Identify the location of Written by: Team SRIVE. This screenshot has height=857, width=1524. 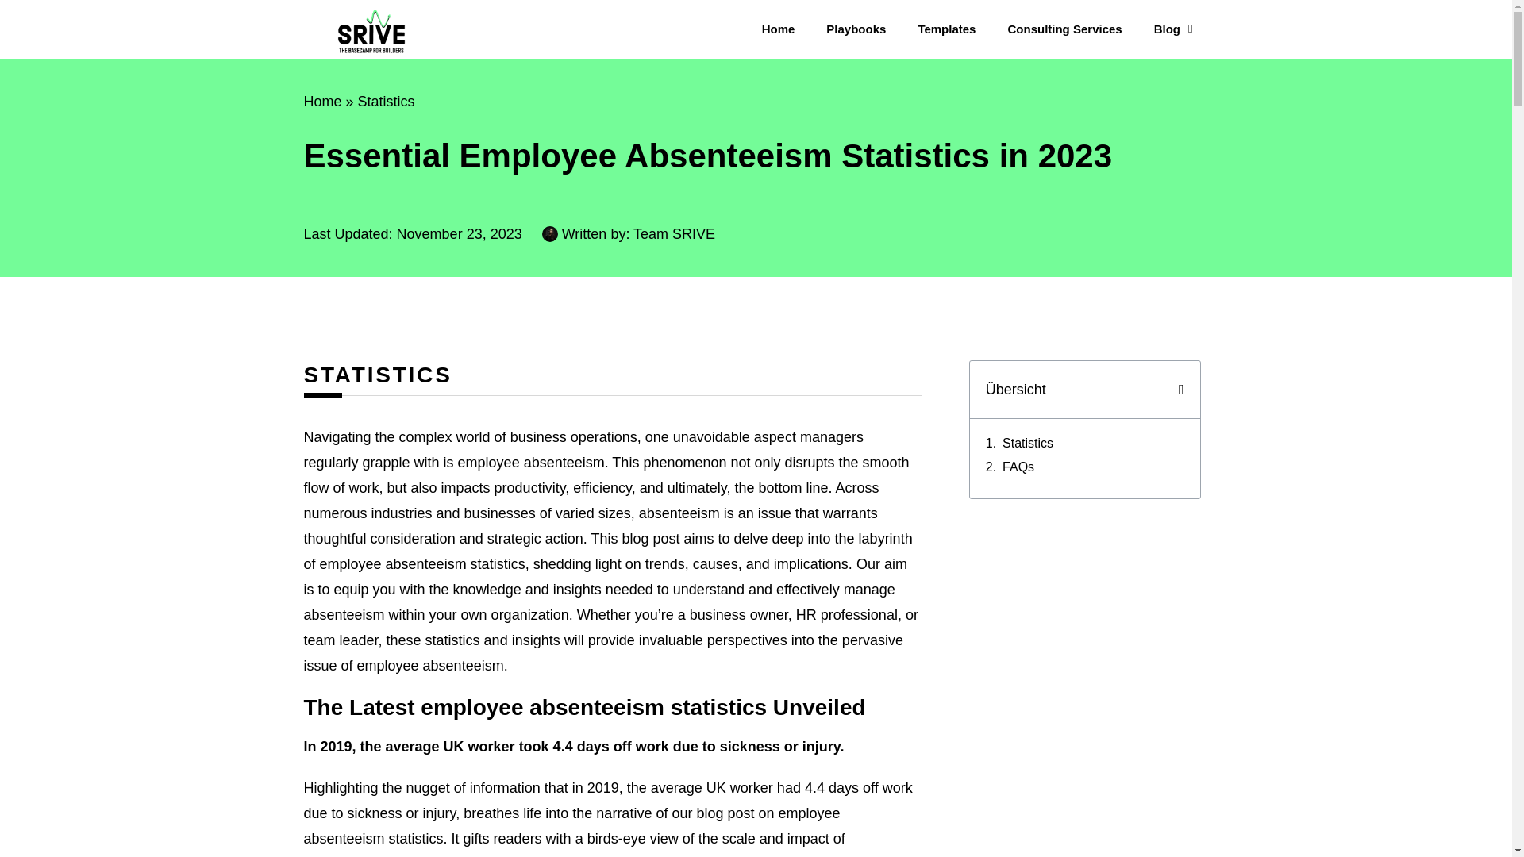
(629, 233).